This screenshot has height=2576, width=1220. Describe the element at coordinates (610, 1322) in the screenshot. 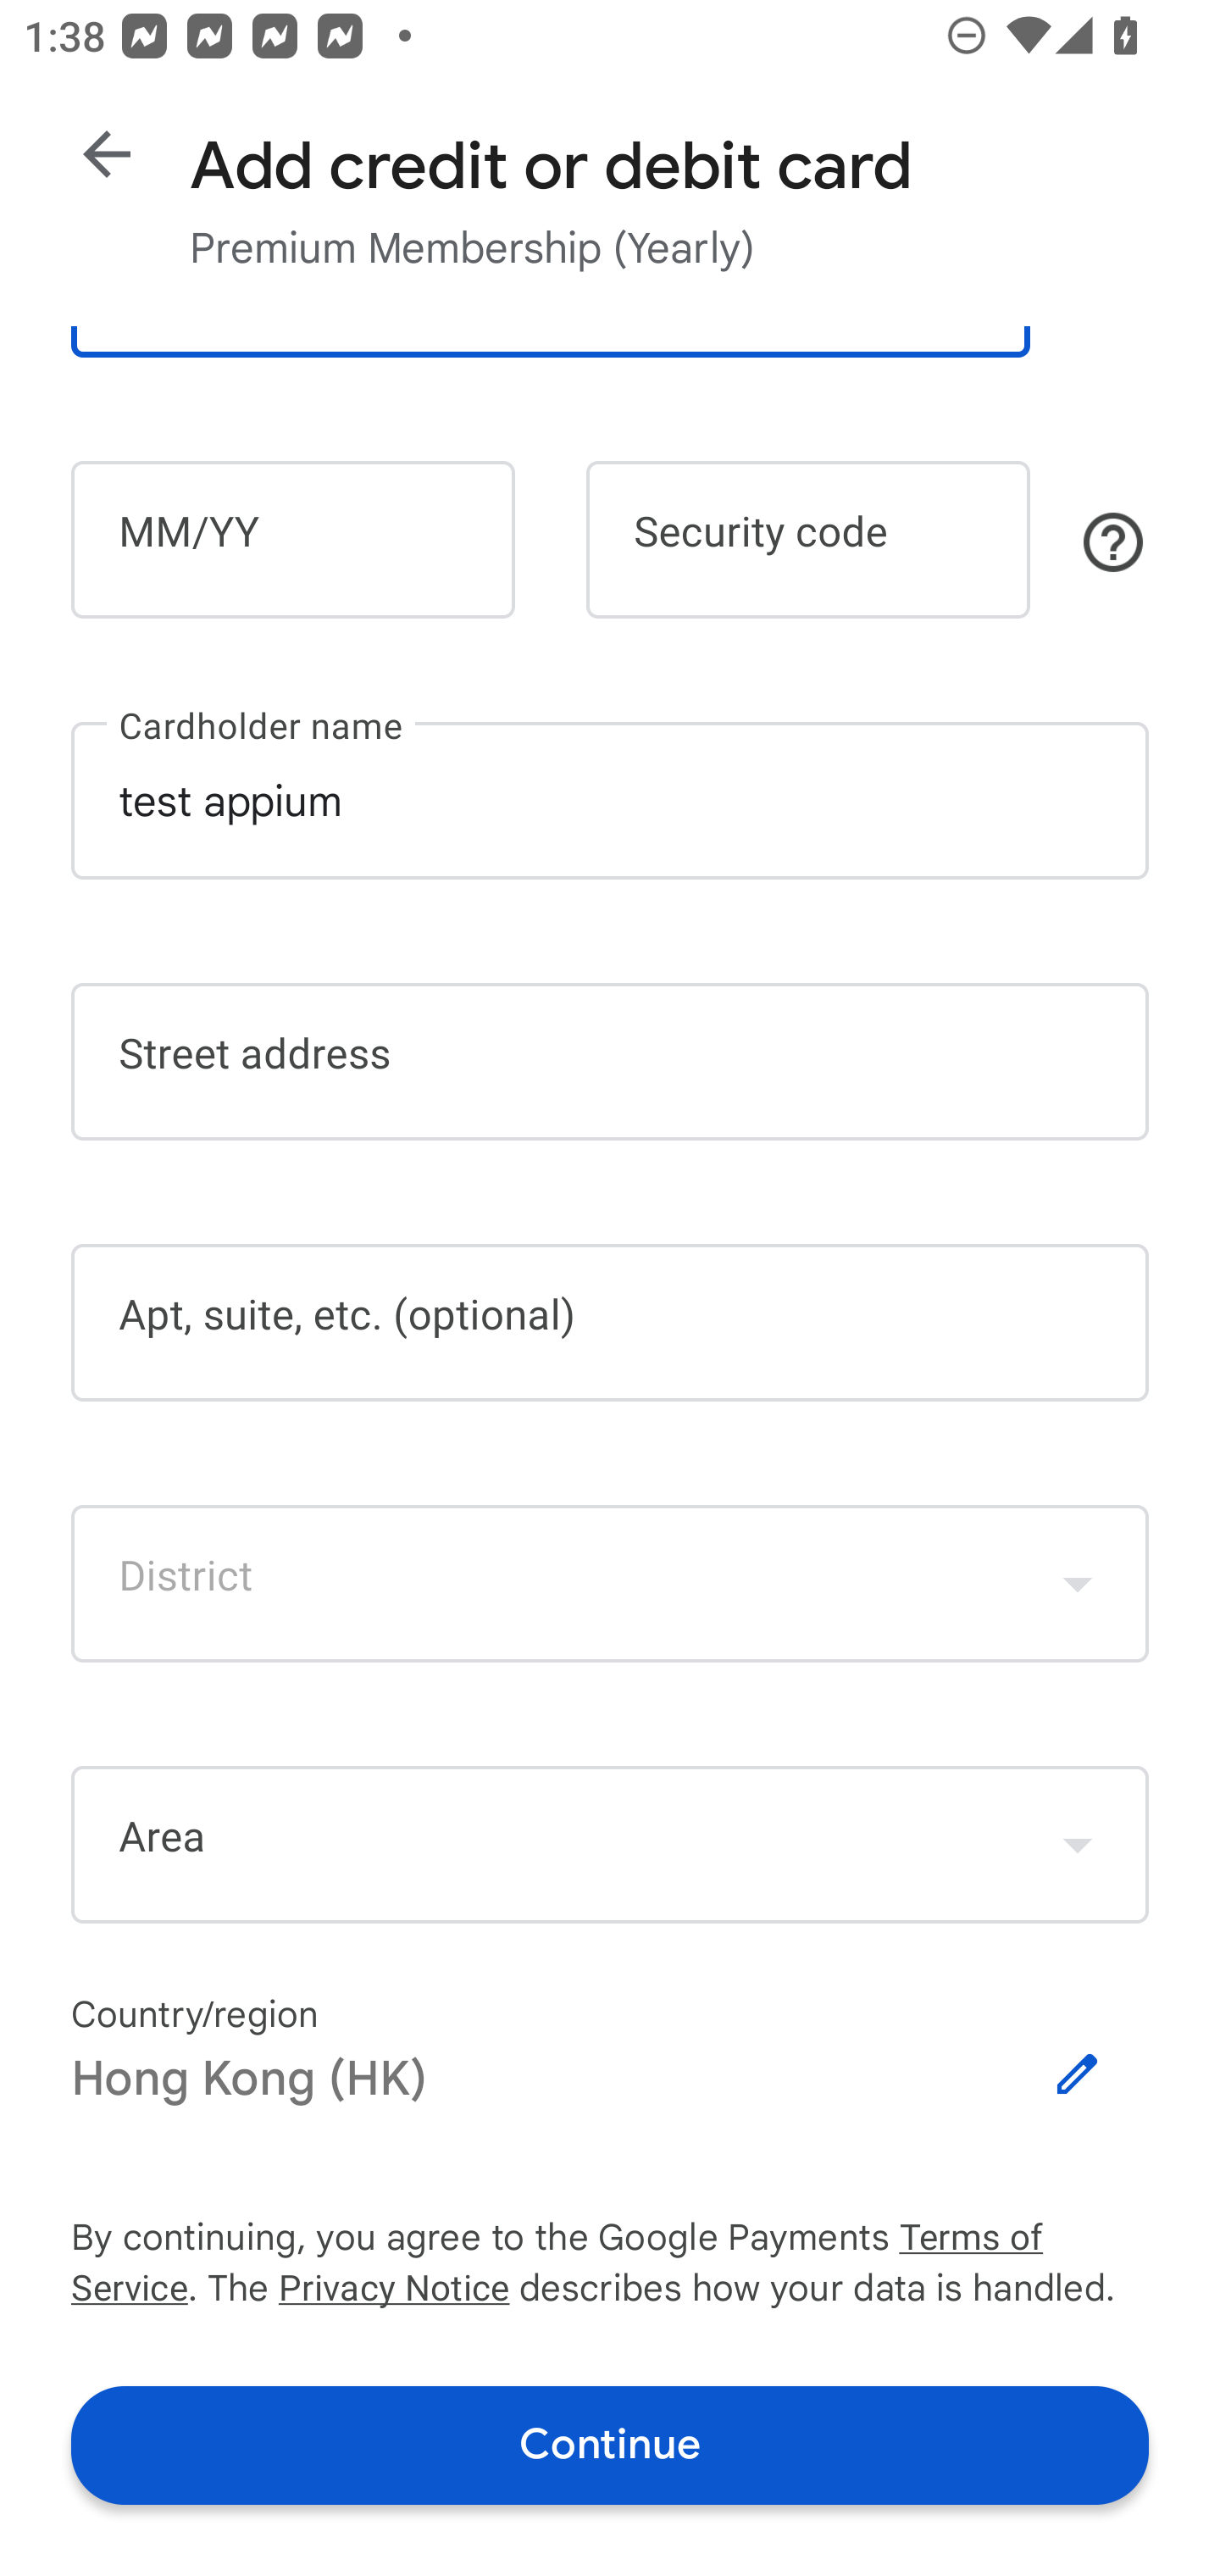

I see `Apt, suite, etc. (optional)` at that location.